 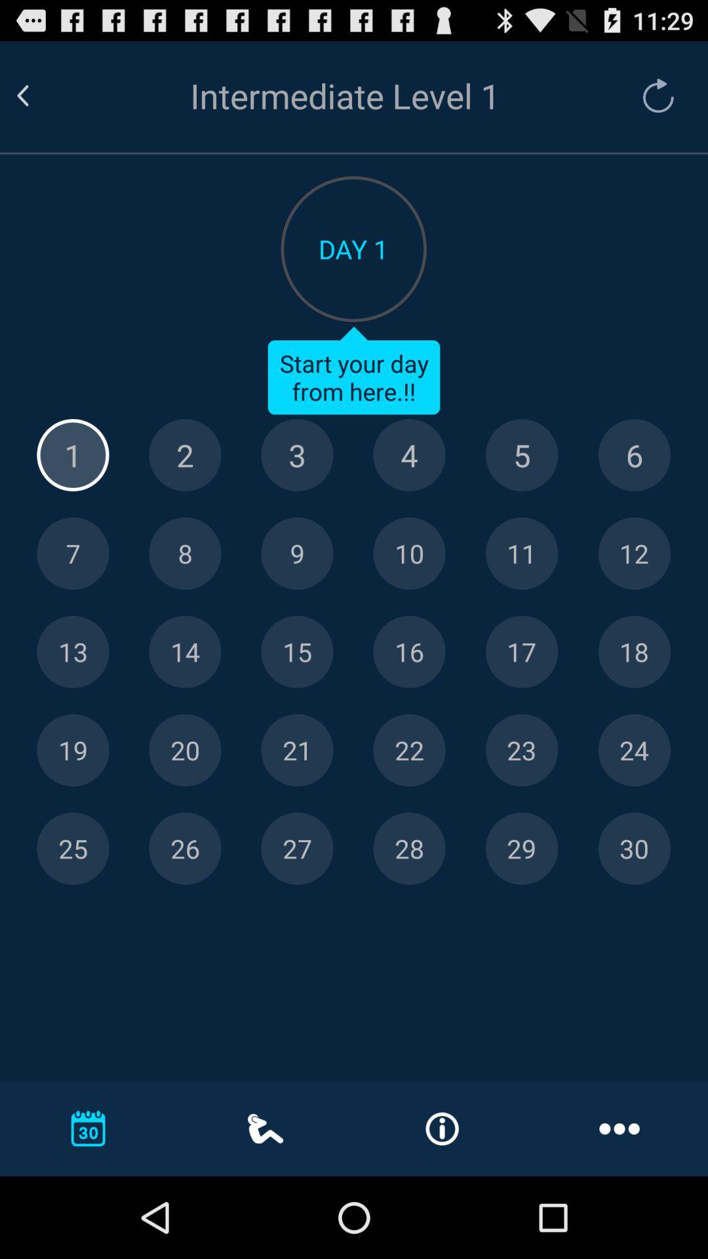 I want to click on open day, so click(x=522, y=652).